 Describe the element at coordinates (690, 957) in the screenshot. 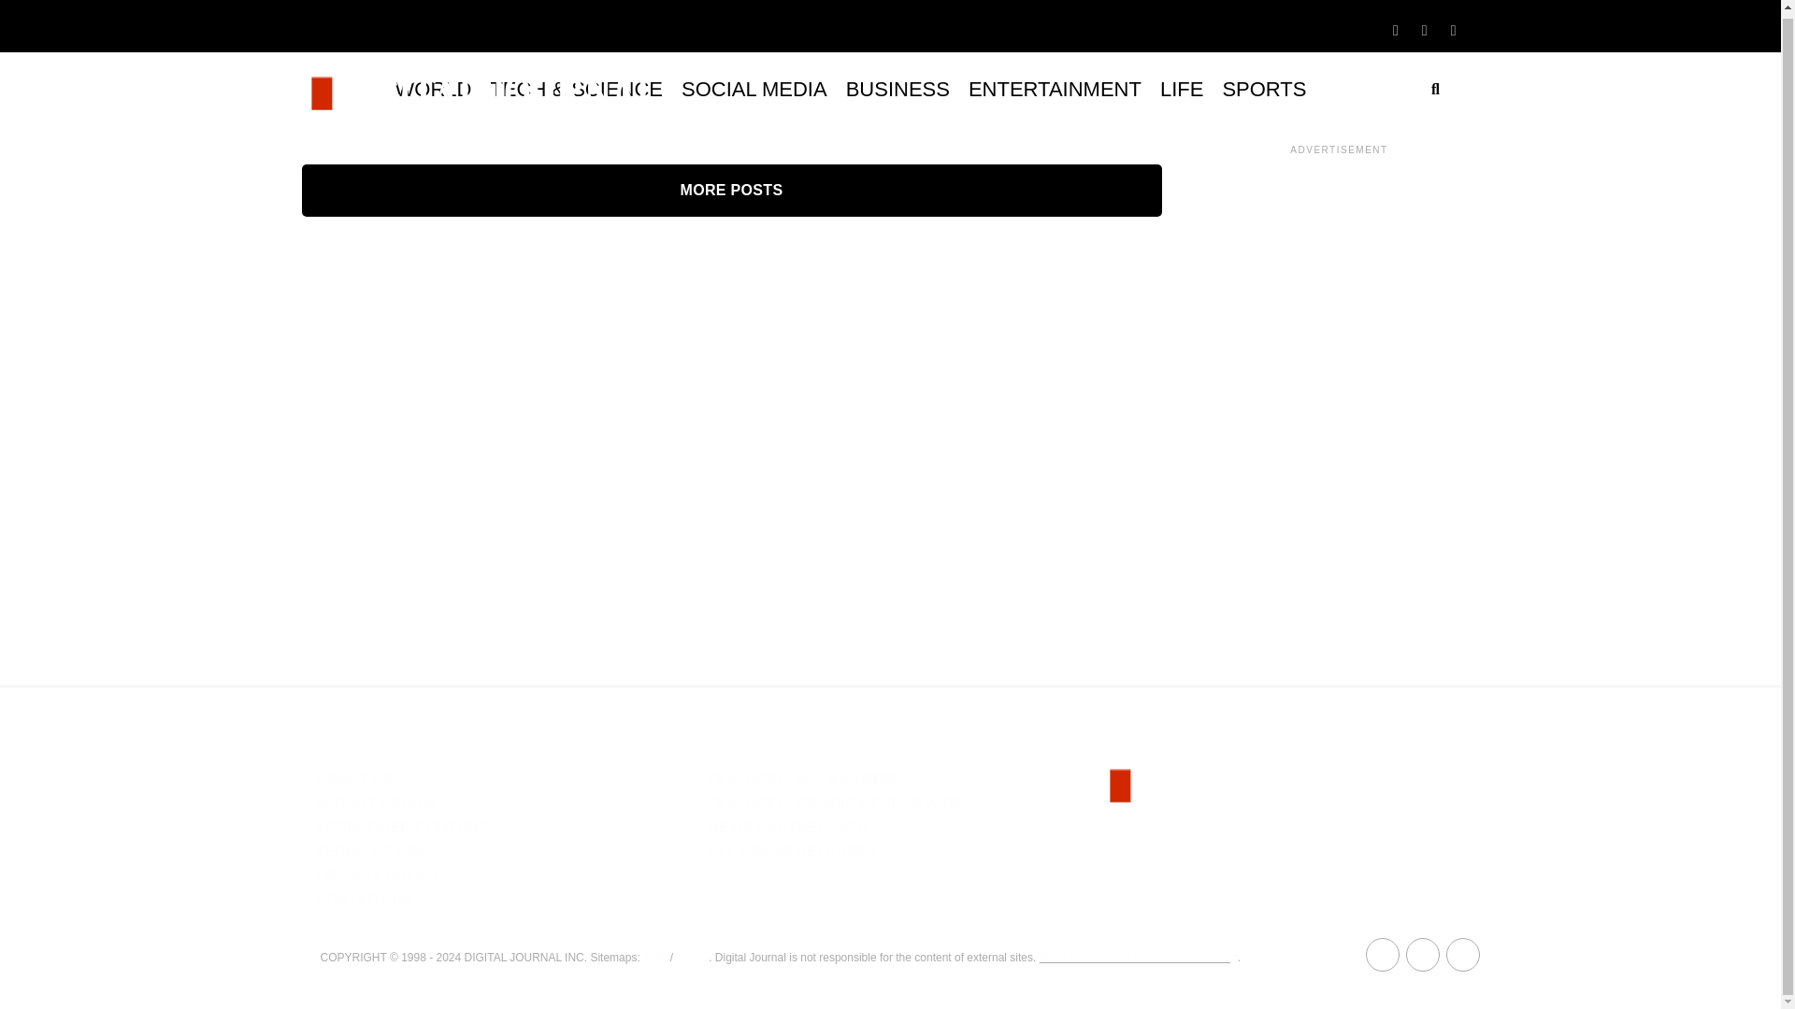

I see `News` at that location.